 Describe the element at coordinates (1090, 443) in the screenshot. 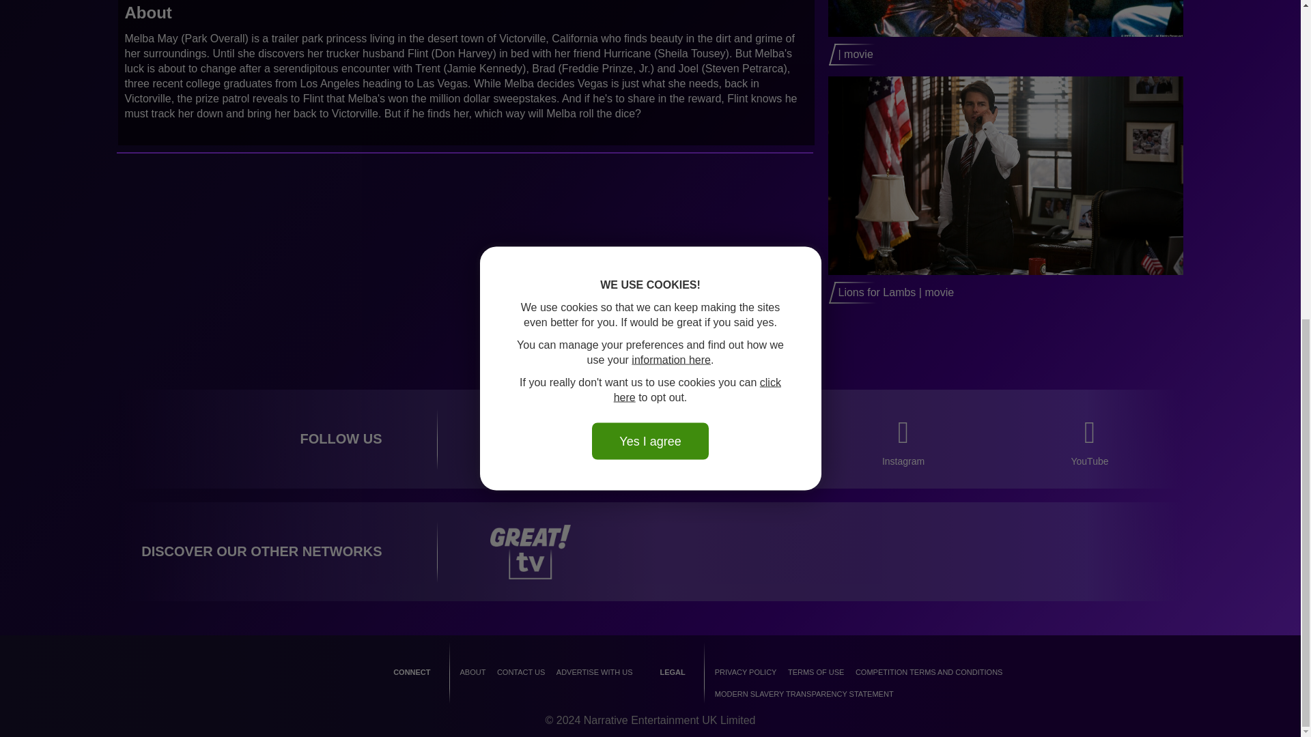

I see `YouTube` at that location.